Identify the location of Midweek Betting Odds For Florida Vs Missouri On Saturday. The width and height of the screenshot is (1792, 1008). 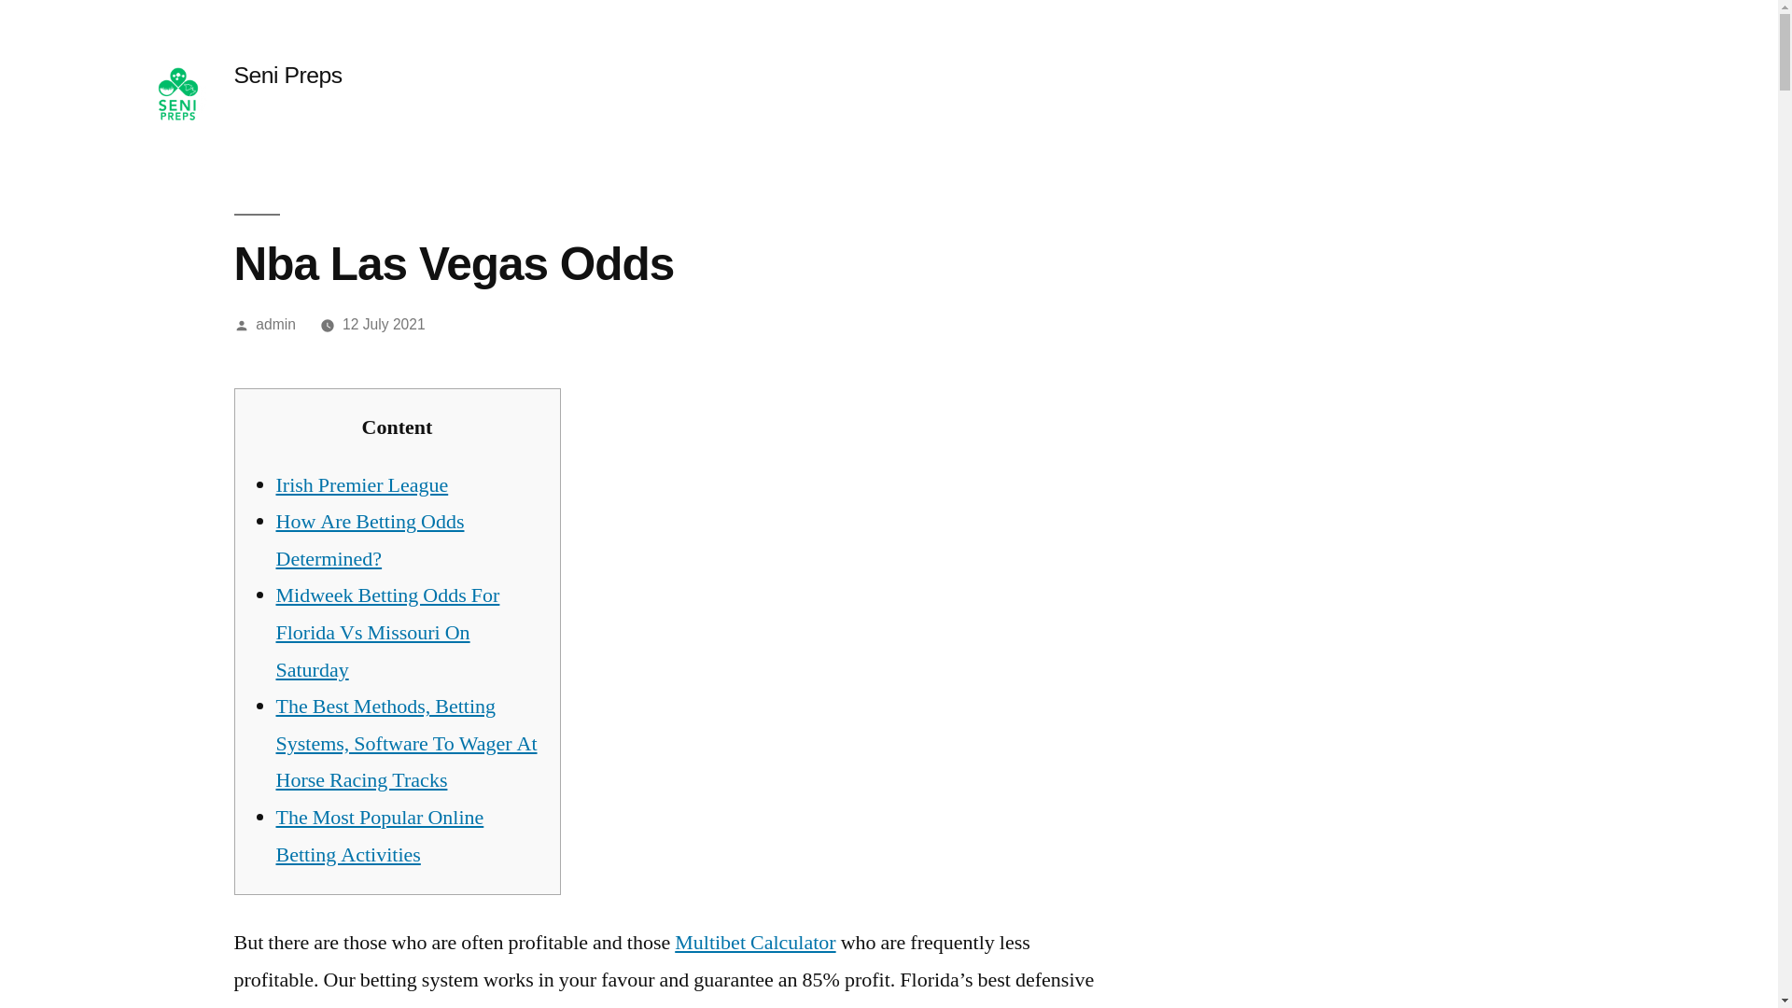
(387, 633).